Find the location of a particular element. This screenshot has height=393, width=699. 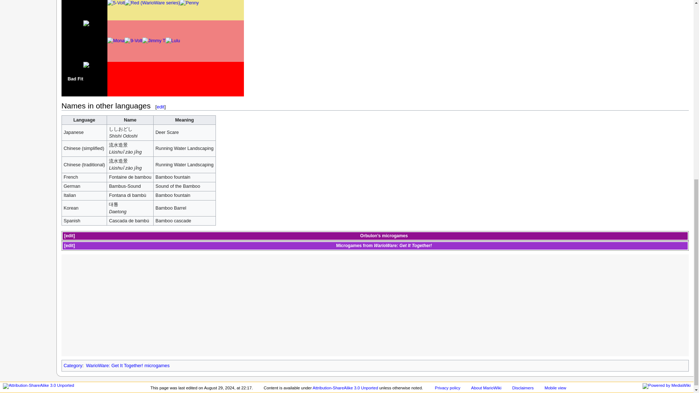

Orbulon is located at coordinates (368, 236).